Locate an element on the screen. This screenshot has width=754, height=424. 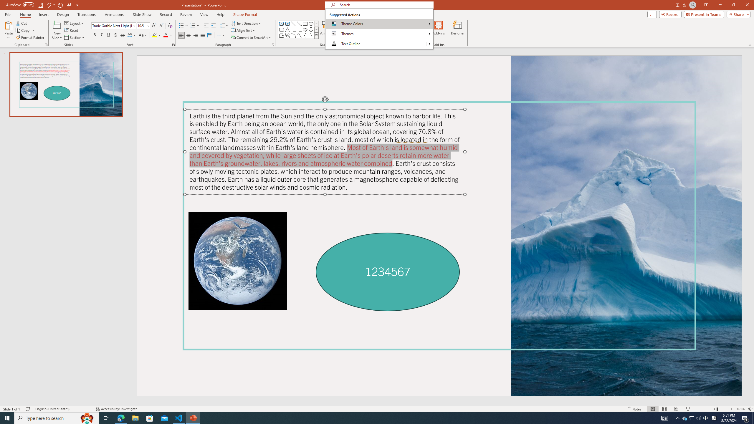
Shape Fill Aqua, Accent 2 is located at coordinates (350, 23).